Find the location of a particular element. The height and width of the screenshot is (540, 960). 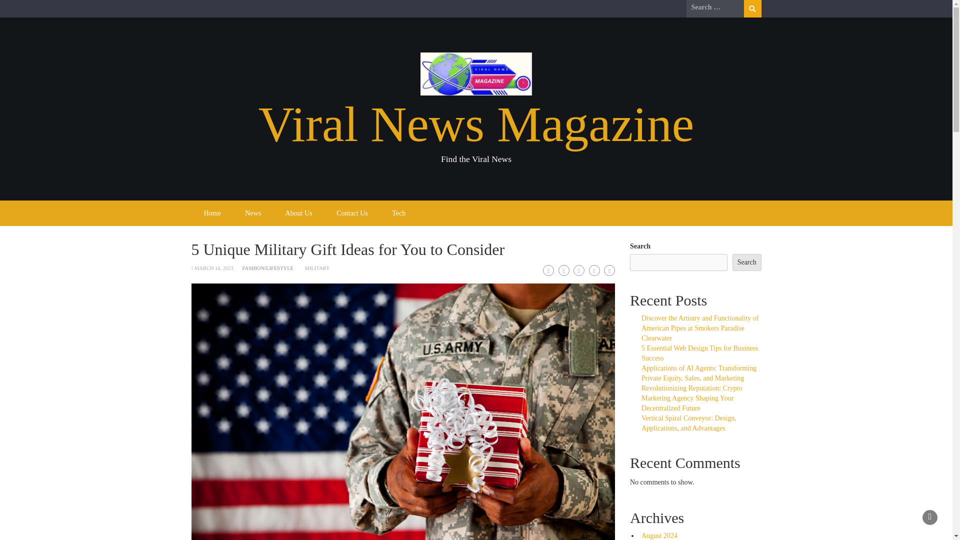

Search is located at coordinates (752, 8).